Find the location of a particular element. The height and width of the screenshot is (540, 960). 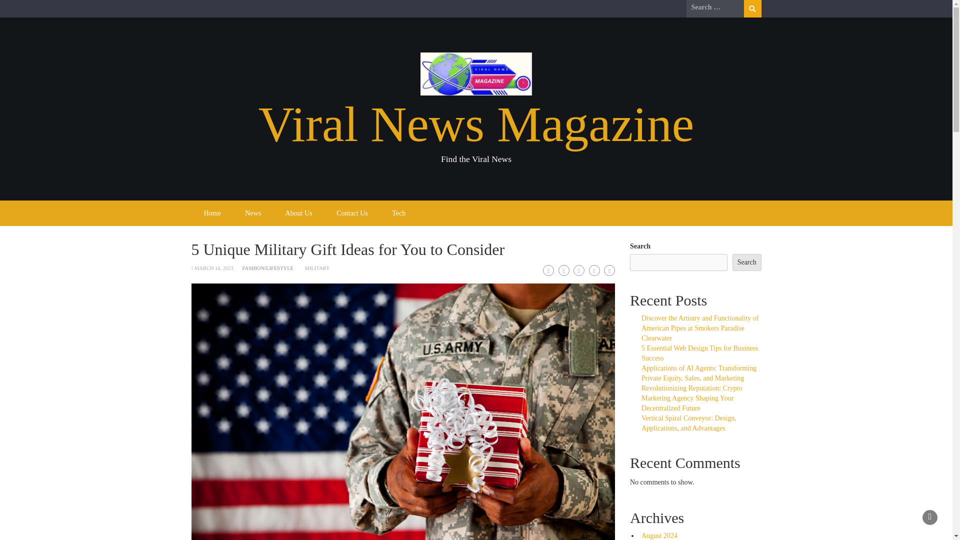

Search is located at coordinates (752, 8).